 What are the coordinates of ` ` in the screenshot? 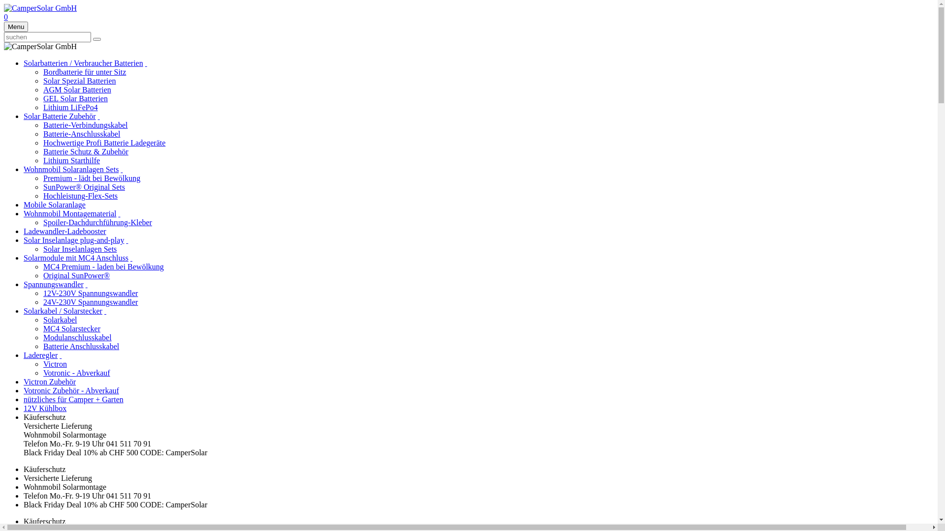 It's located at (127, 240).